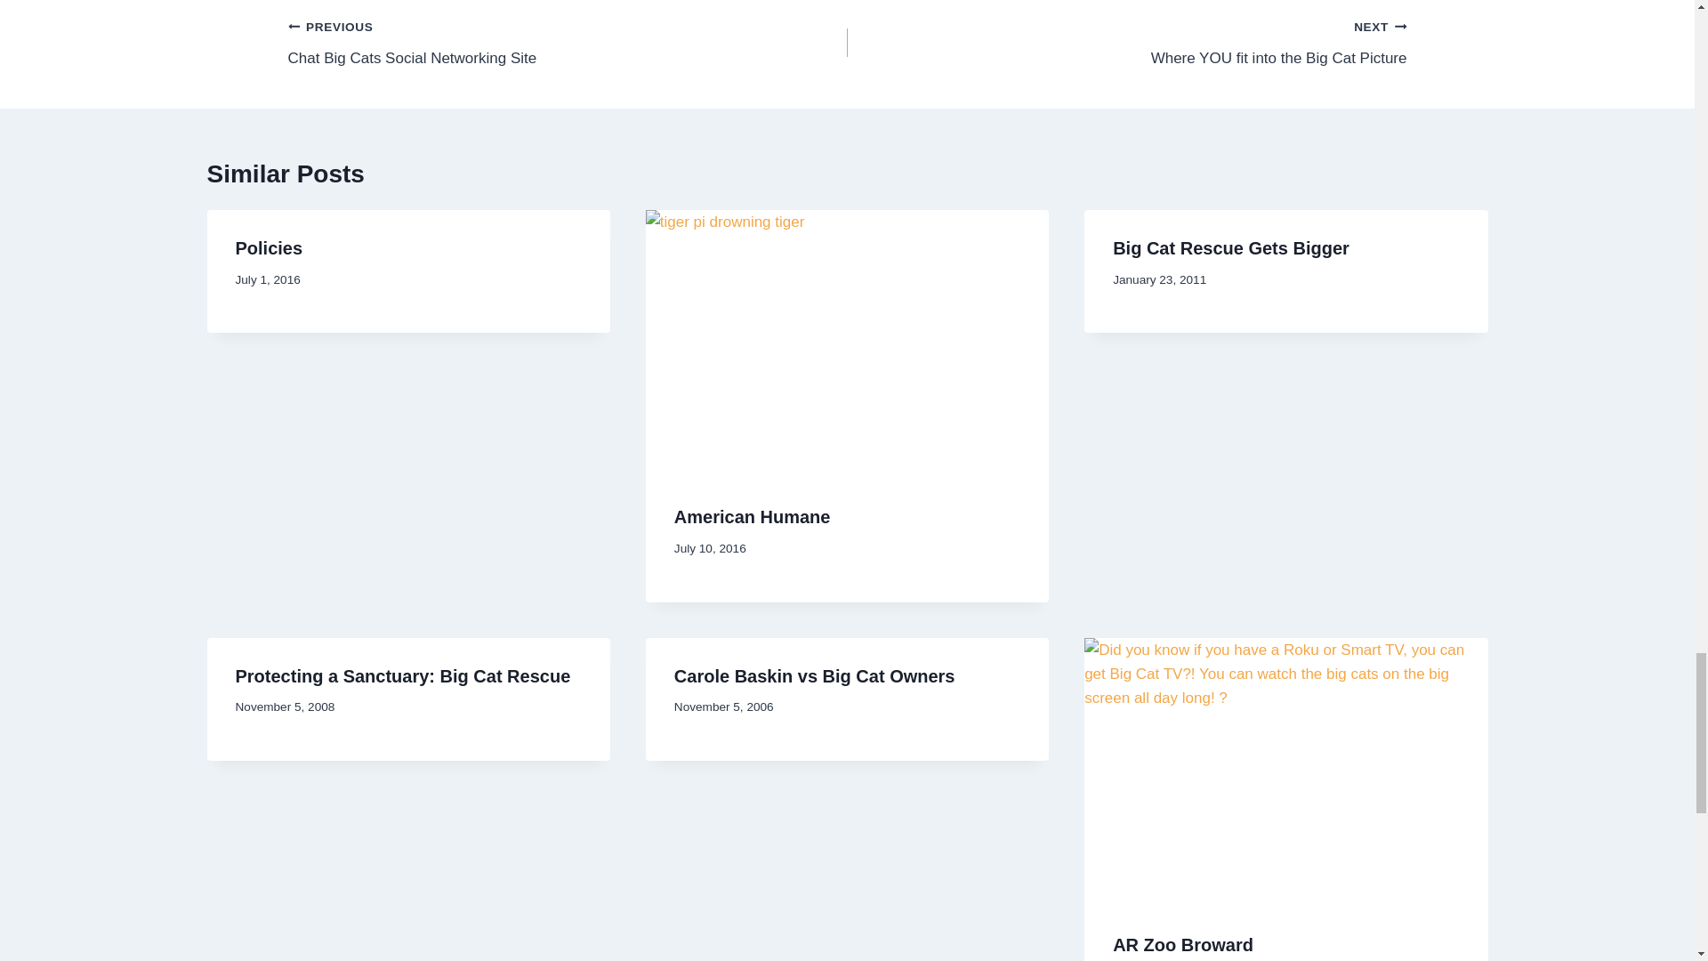  Describe the element at coordinates (568, 42) in the screenshot. I see `AR Zoo Broward` at that location.